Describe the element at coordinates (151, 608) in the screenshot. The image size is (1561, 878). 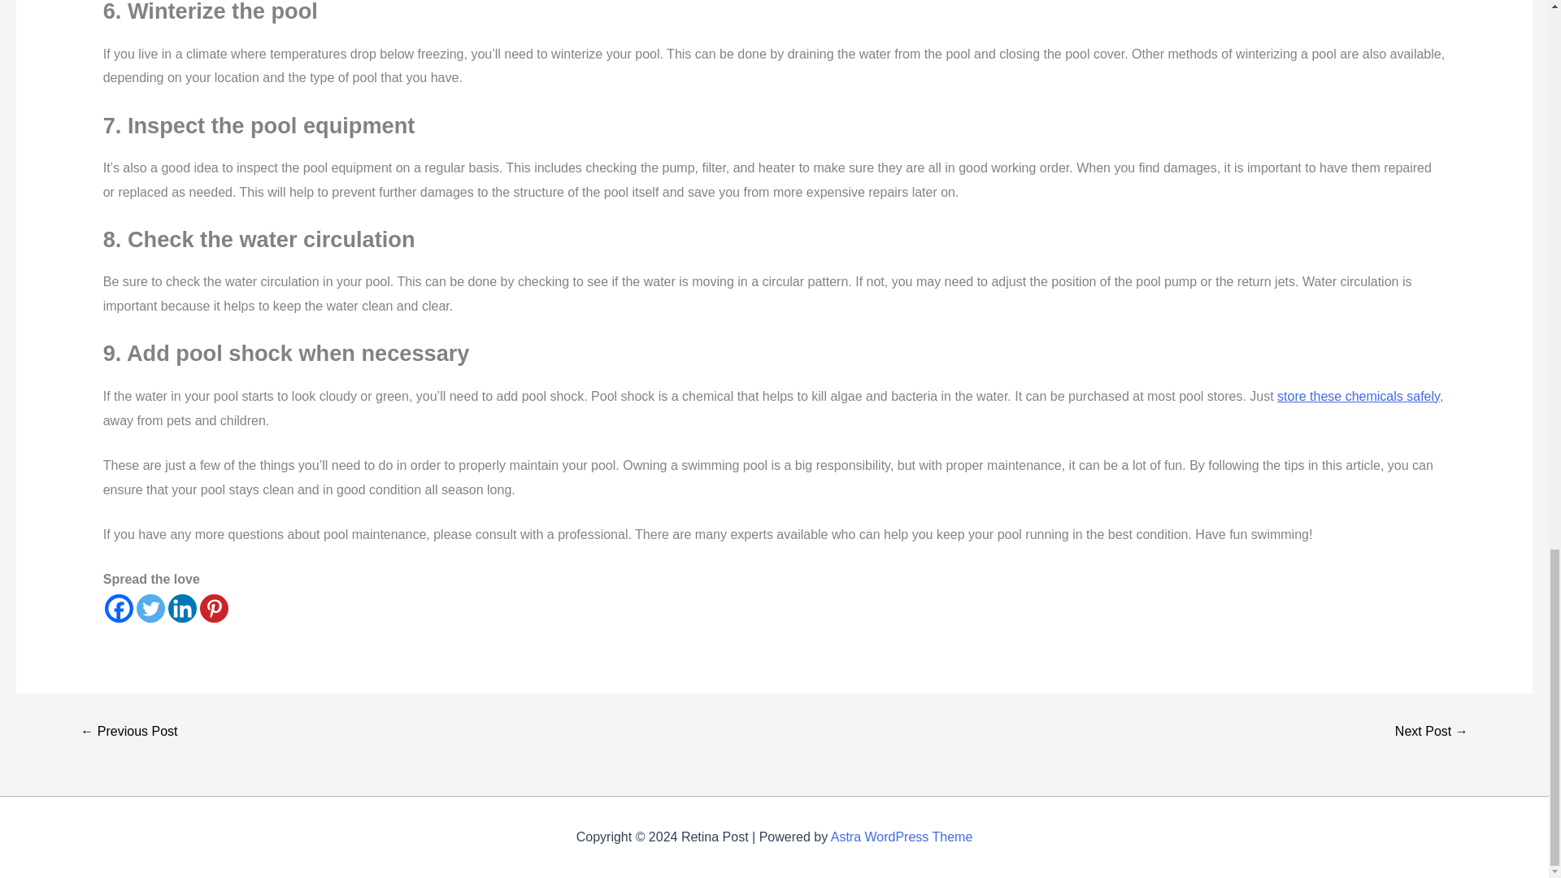
I see `Twitter` at that location.